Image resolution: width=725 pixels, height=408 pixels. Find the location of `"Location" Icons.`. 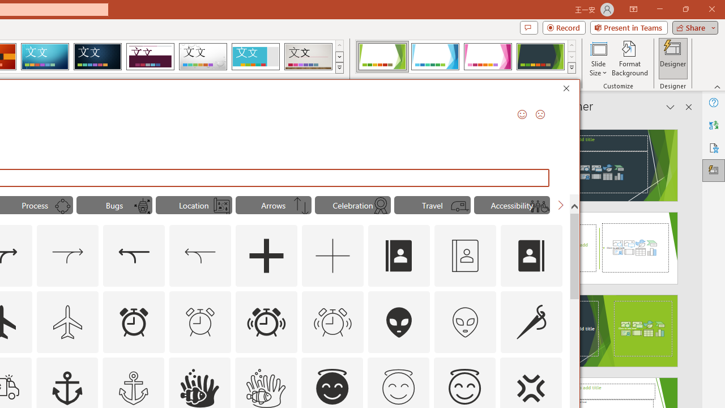

"Location" Icons. is located at coordinates (194, 205).